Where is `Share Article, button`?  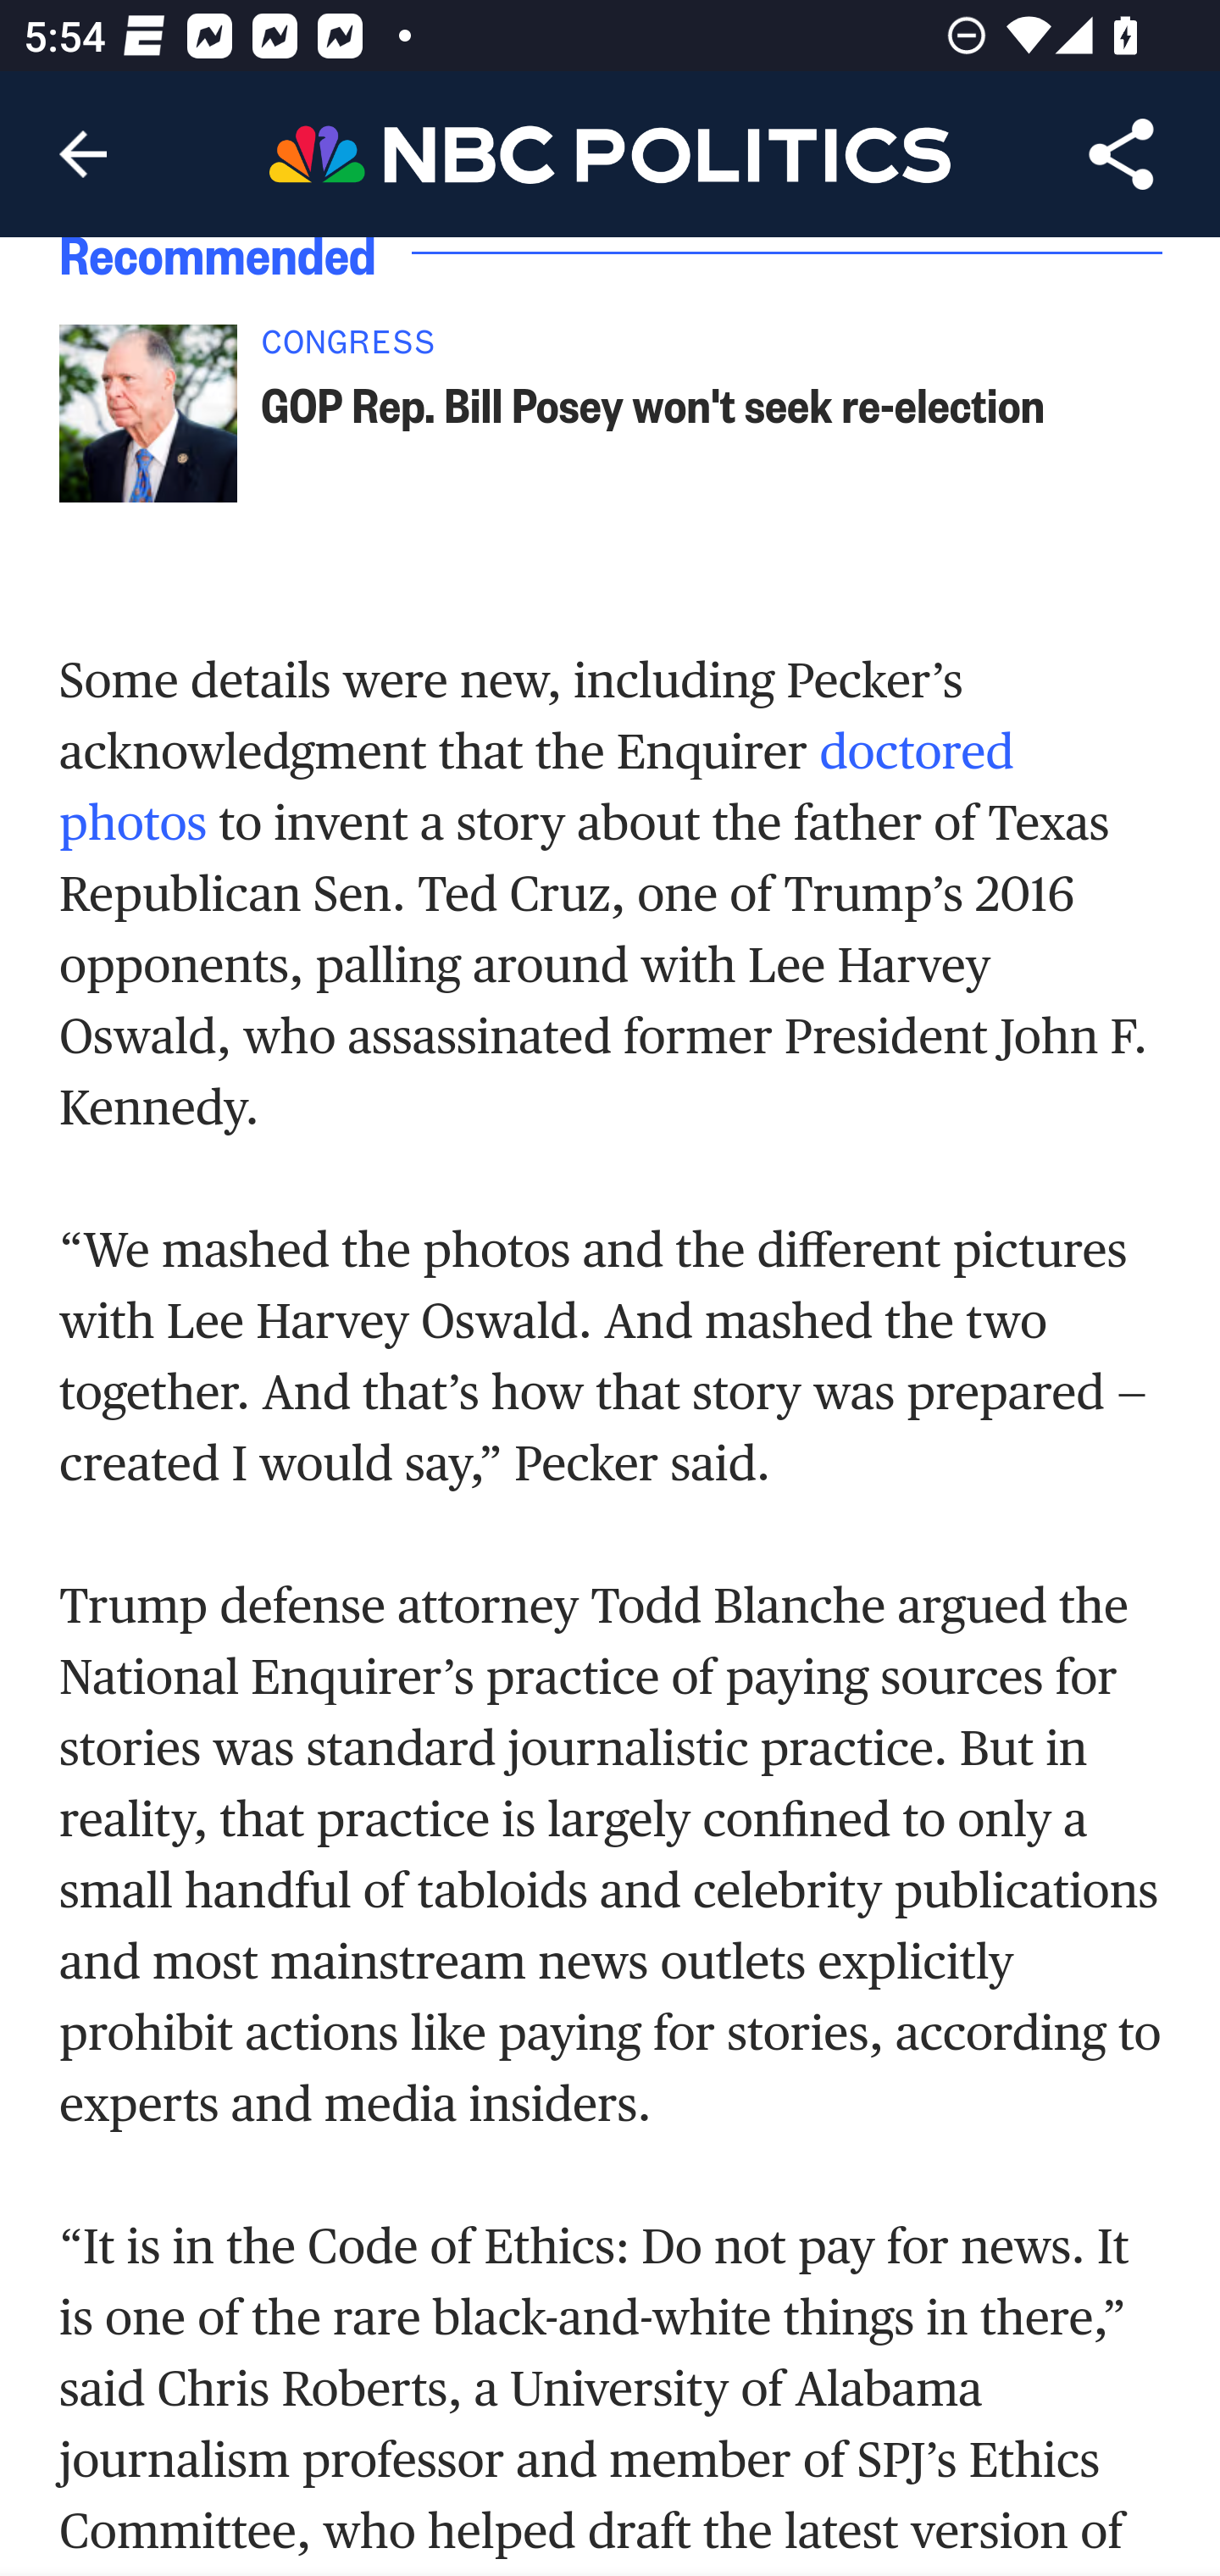 Share Article, button is located at coordinates (1122, 154).